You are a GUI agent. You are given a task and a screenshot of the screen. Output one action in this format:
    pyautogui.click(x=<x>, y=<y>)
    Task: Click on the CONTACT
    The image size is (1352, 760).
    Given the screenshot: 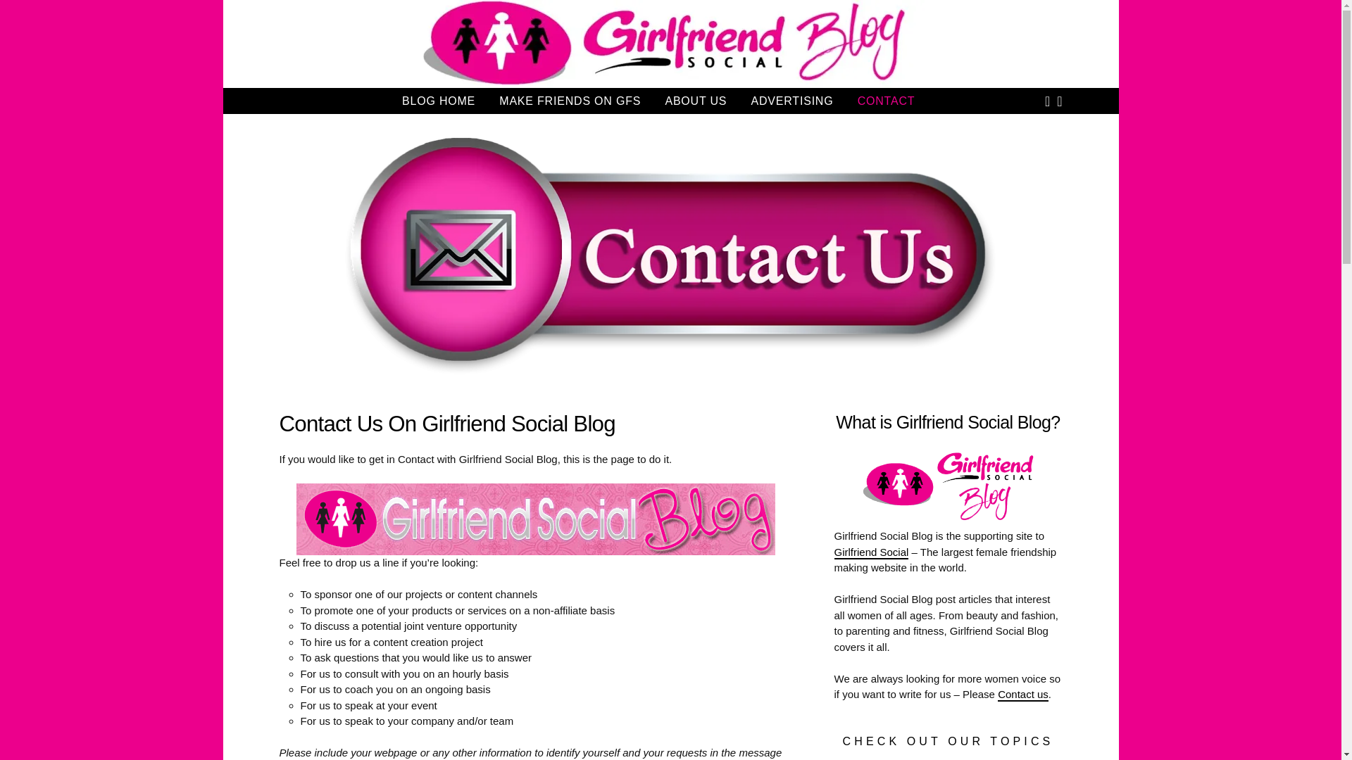 What is the action you would take?
    pyautogui.click(x=886, y=101)
    